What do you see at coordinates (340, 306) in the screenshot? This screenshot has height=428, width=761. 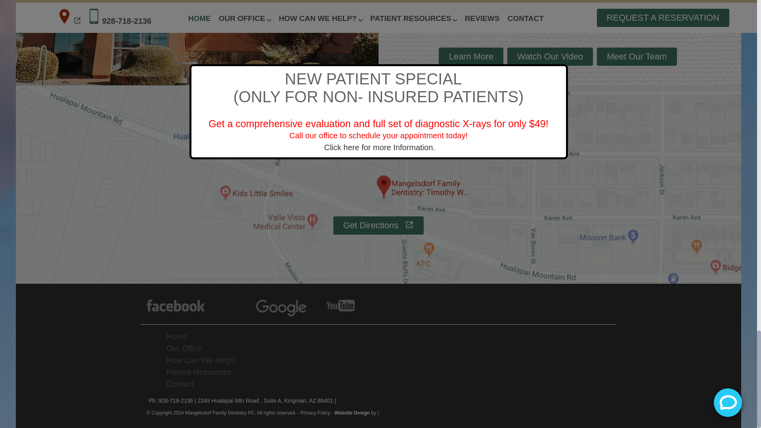 I see `YouTube icon` at bounding box center [340, 306].